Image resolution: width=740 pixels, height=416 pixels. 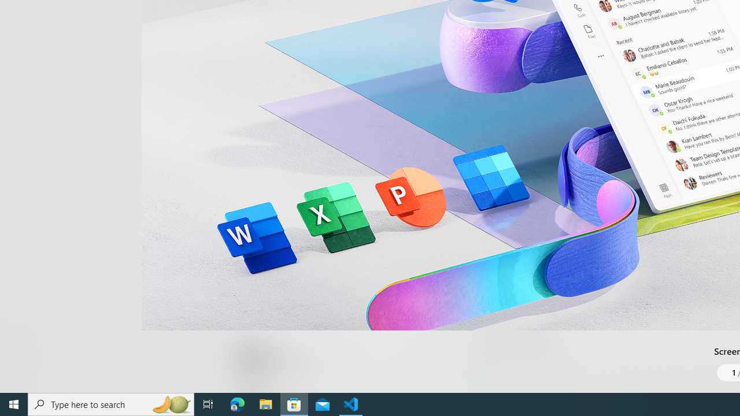 I want to click on Show less, so click(x=491, y=299).